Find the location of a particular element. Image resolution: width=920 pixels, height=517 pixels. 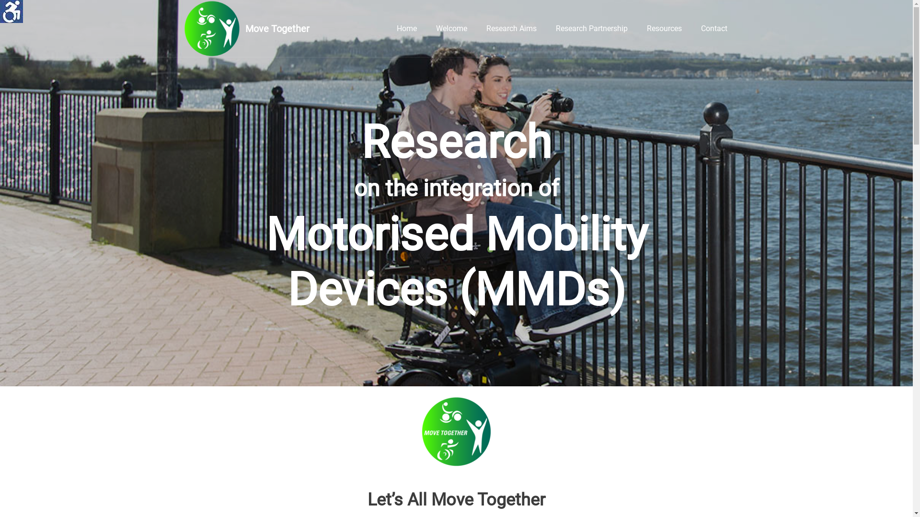

Contact is located at coordinates (714, 29).